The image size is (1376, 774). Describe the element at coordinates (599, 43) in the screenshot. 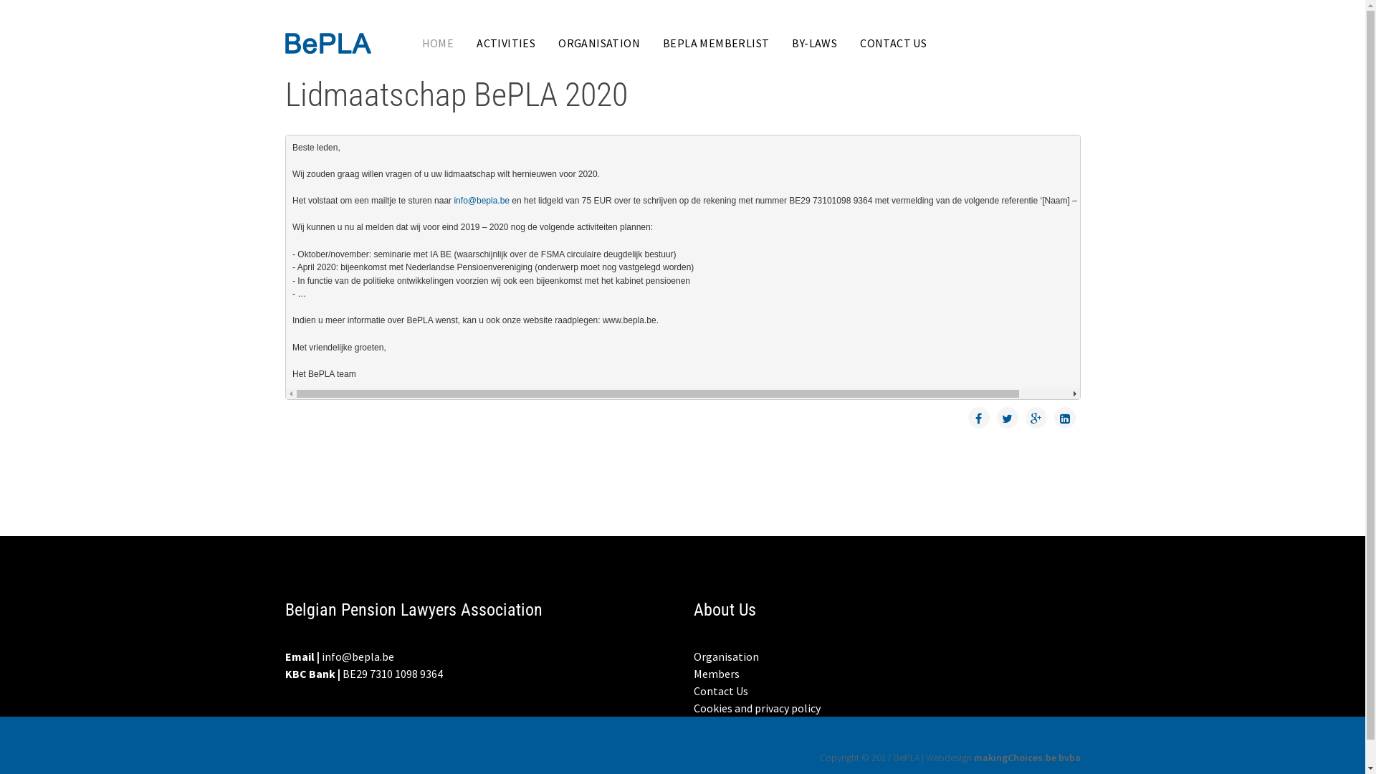

I see `ORGANISATION` at that location.